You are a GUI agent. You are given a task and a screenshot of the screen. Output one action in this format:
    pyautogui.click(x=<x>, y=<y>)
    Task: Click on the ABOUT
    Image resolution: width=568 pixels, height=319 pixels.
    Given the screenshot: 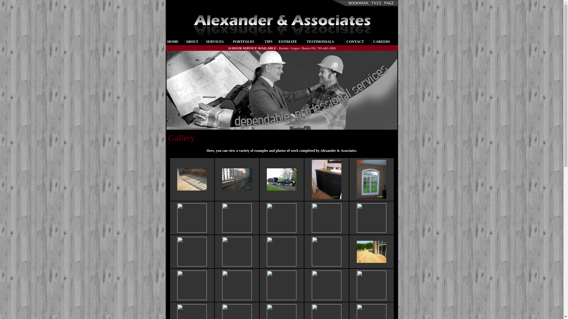 What is the action you would take?
    pyautogui.click(x=192, y=42)
    